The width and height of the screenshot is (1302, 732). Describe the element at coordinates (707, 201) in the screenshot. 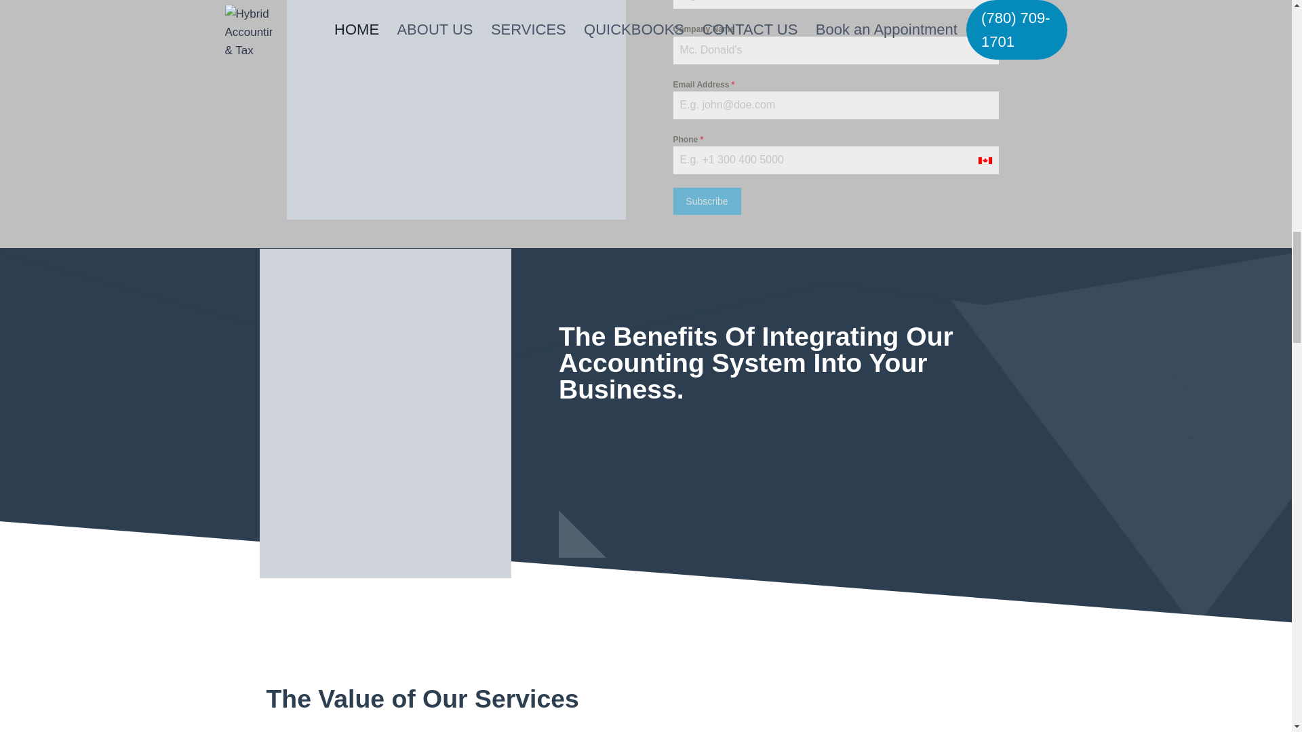

I see `Subscribe` at that location.